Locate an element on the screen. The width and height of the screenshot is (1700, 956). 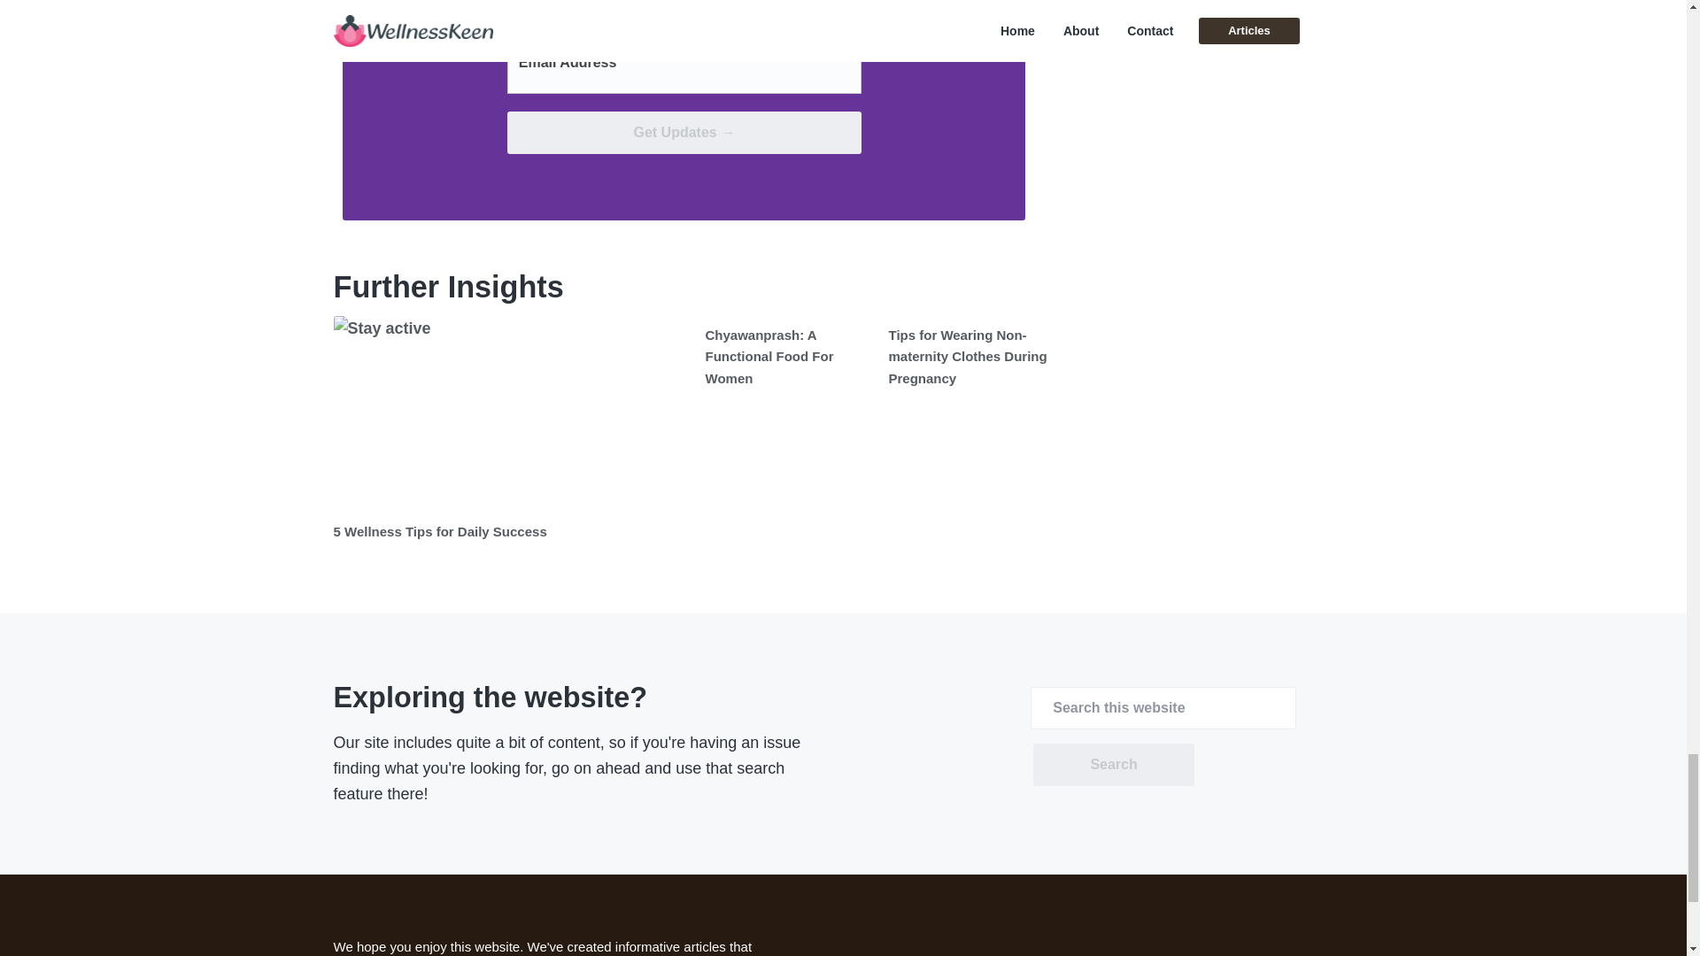
Chyawanprash: A Functional Food For Women is located at coordinates (769, 357).